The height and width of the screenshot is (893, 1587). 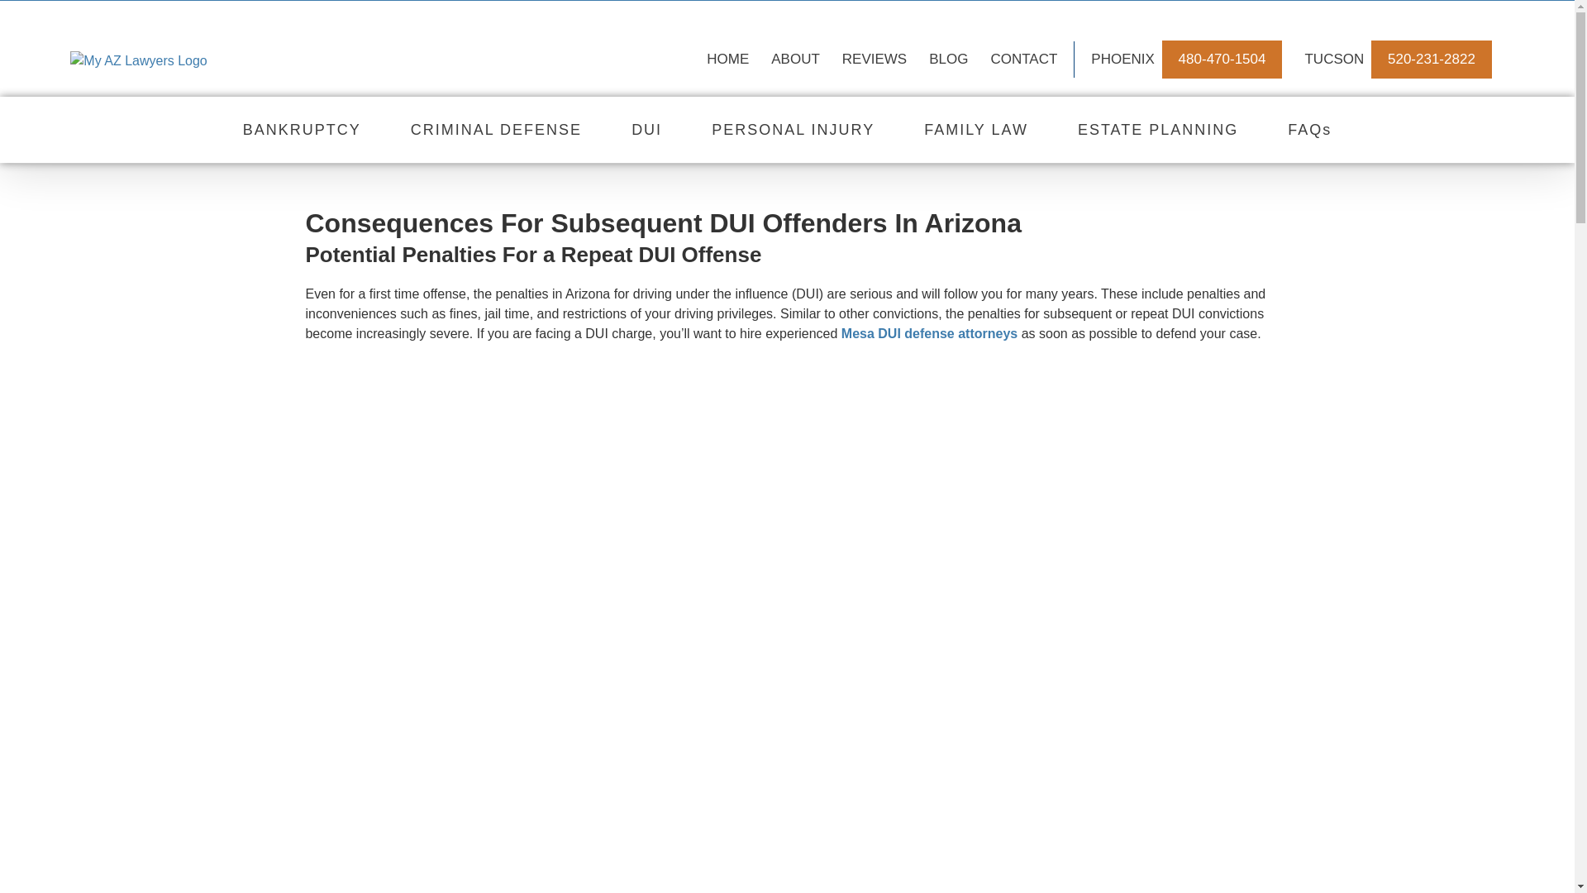 What do you see at coordinates (1187, 59) in the screenshot?
I see `PHOENIX 480-470-1504` at bounding box center [1187, 59].